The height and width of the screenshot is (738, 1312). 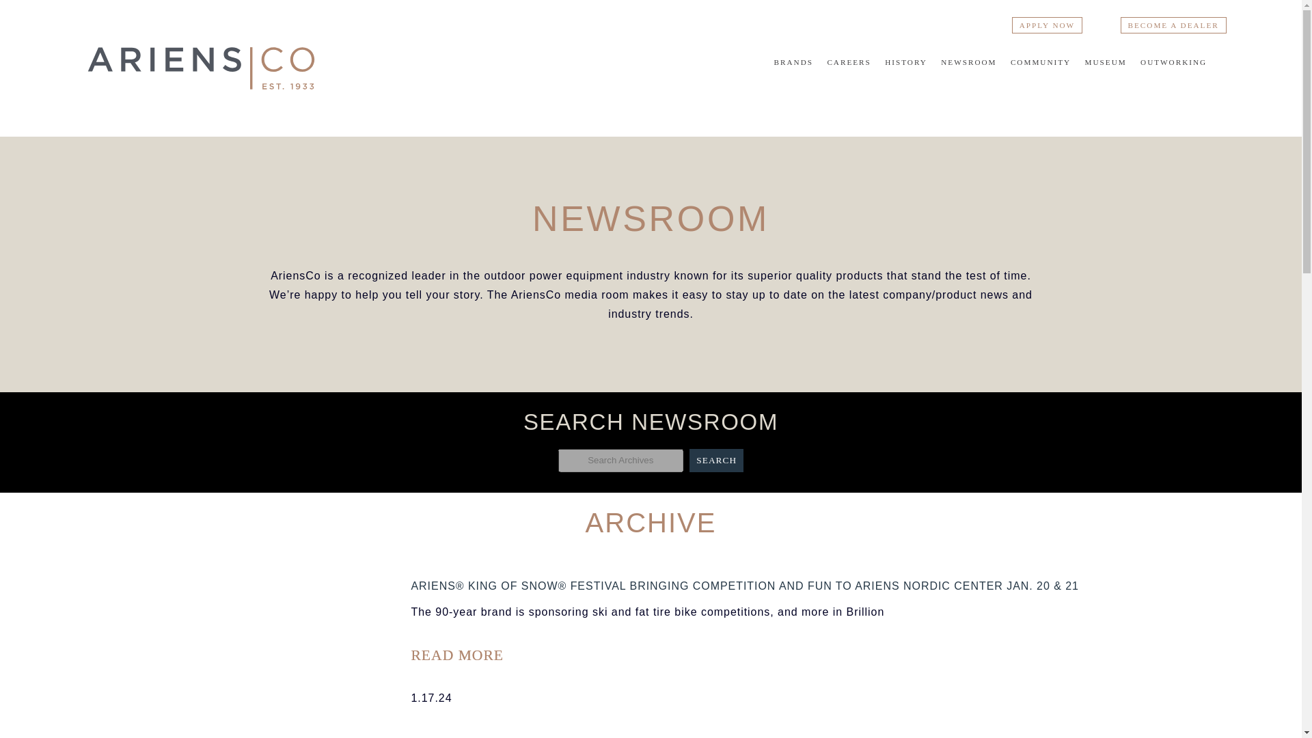 I want to click on OUTWORKING, so click(x=1173, y=62).